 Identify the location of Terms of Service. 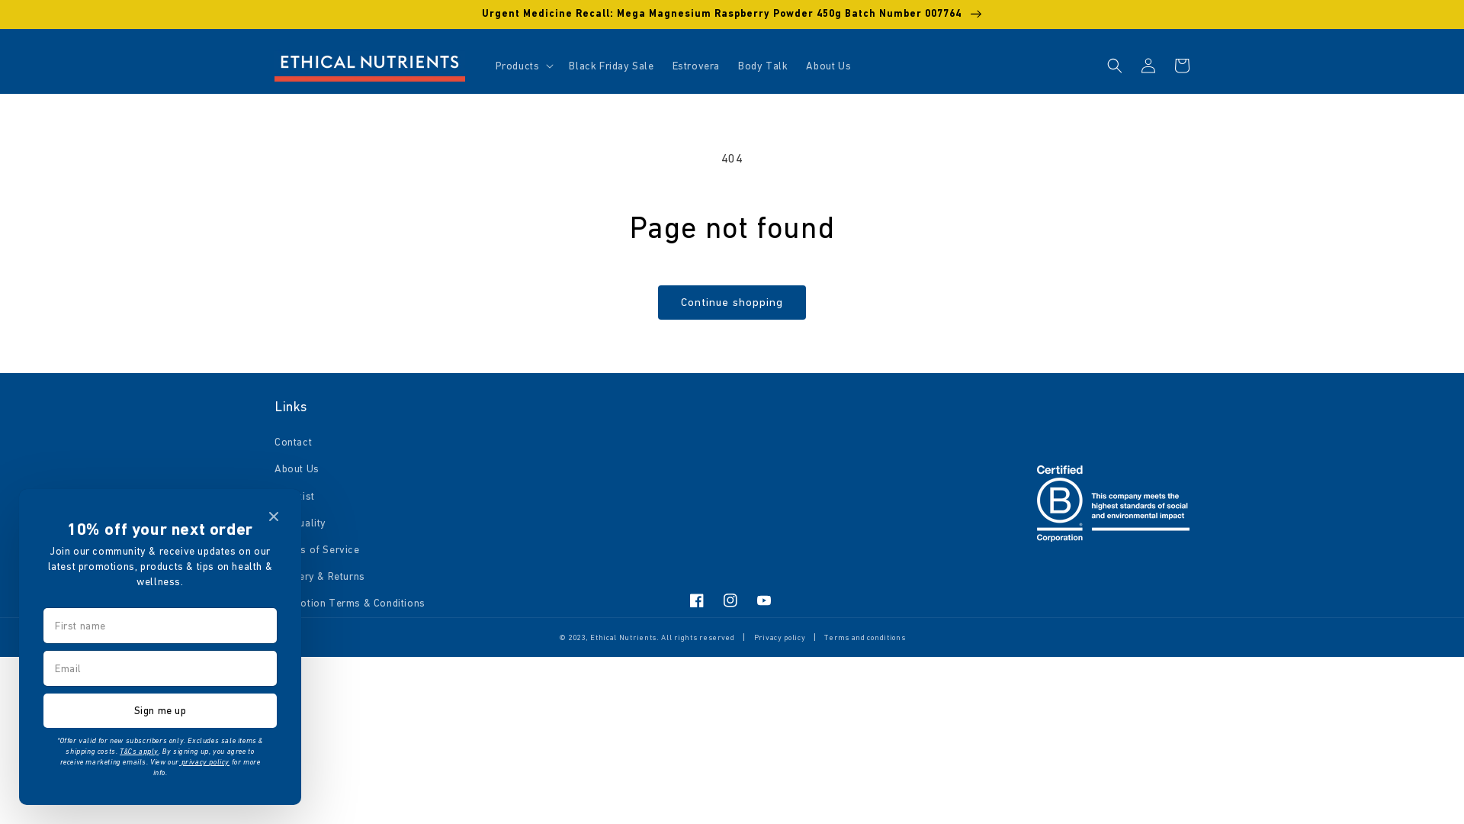
(317, 549).